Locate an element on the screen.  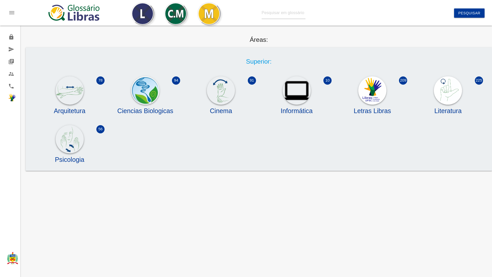
91
Cinema is located at coordinates (221, 108).